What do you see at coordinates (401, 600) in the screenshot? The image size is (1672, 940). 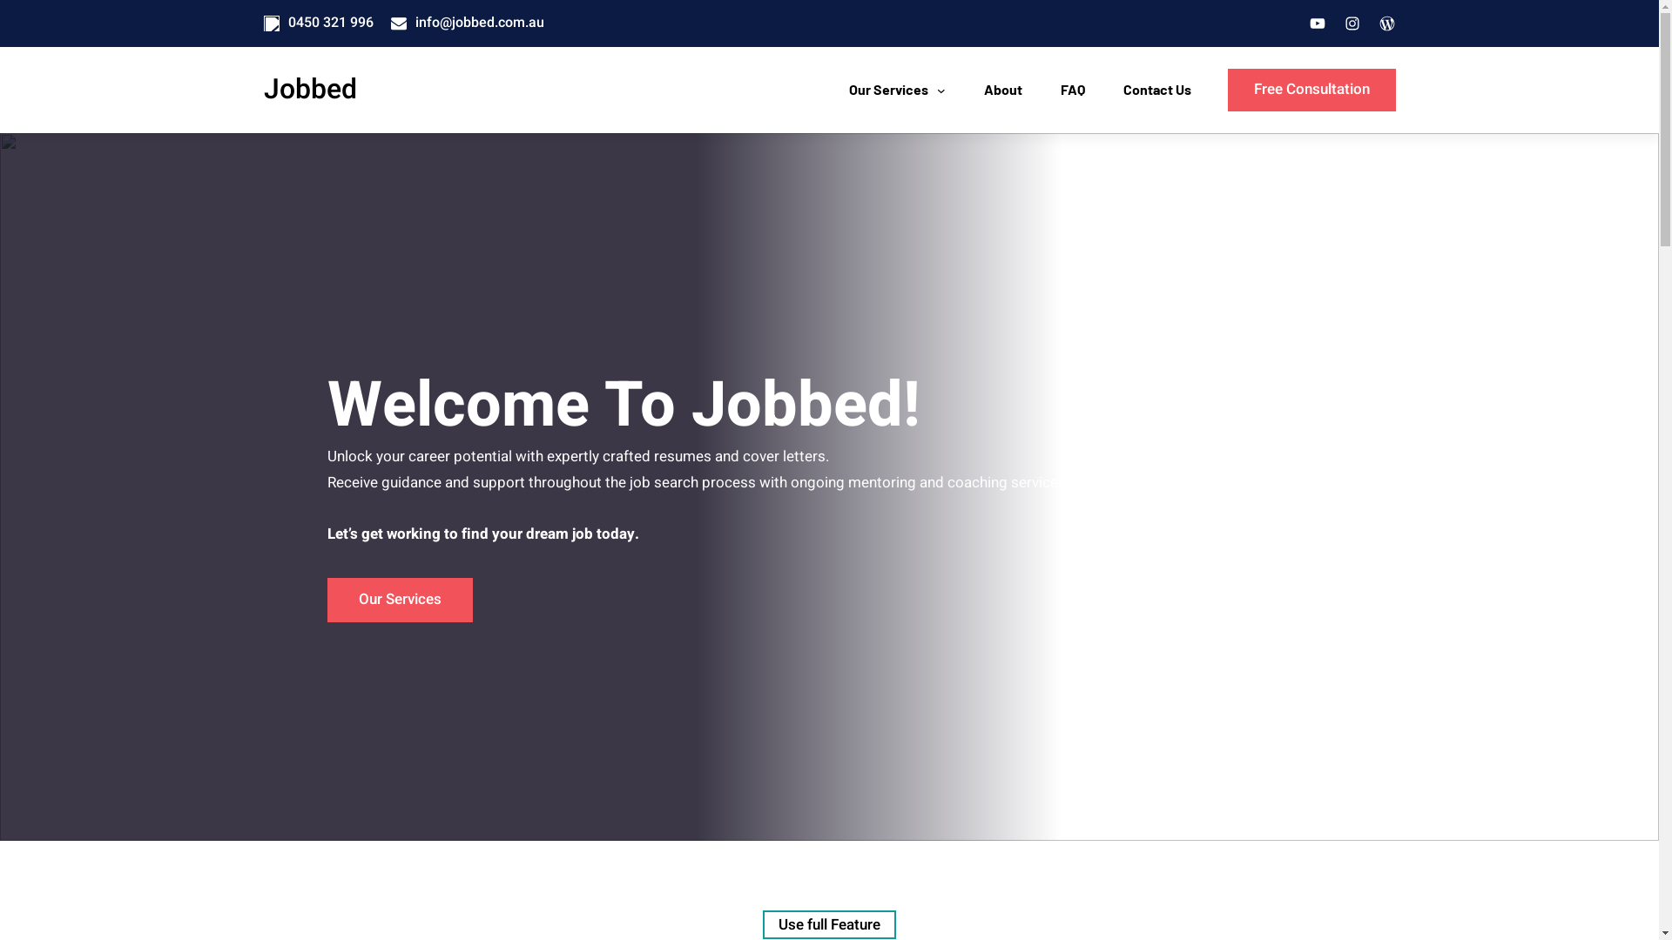 I see `Our Services` at bounding box center [401, 600].